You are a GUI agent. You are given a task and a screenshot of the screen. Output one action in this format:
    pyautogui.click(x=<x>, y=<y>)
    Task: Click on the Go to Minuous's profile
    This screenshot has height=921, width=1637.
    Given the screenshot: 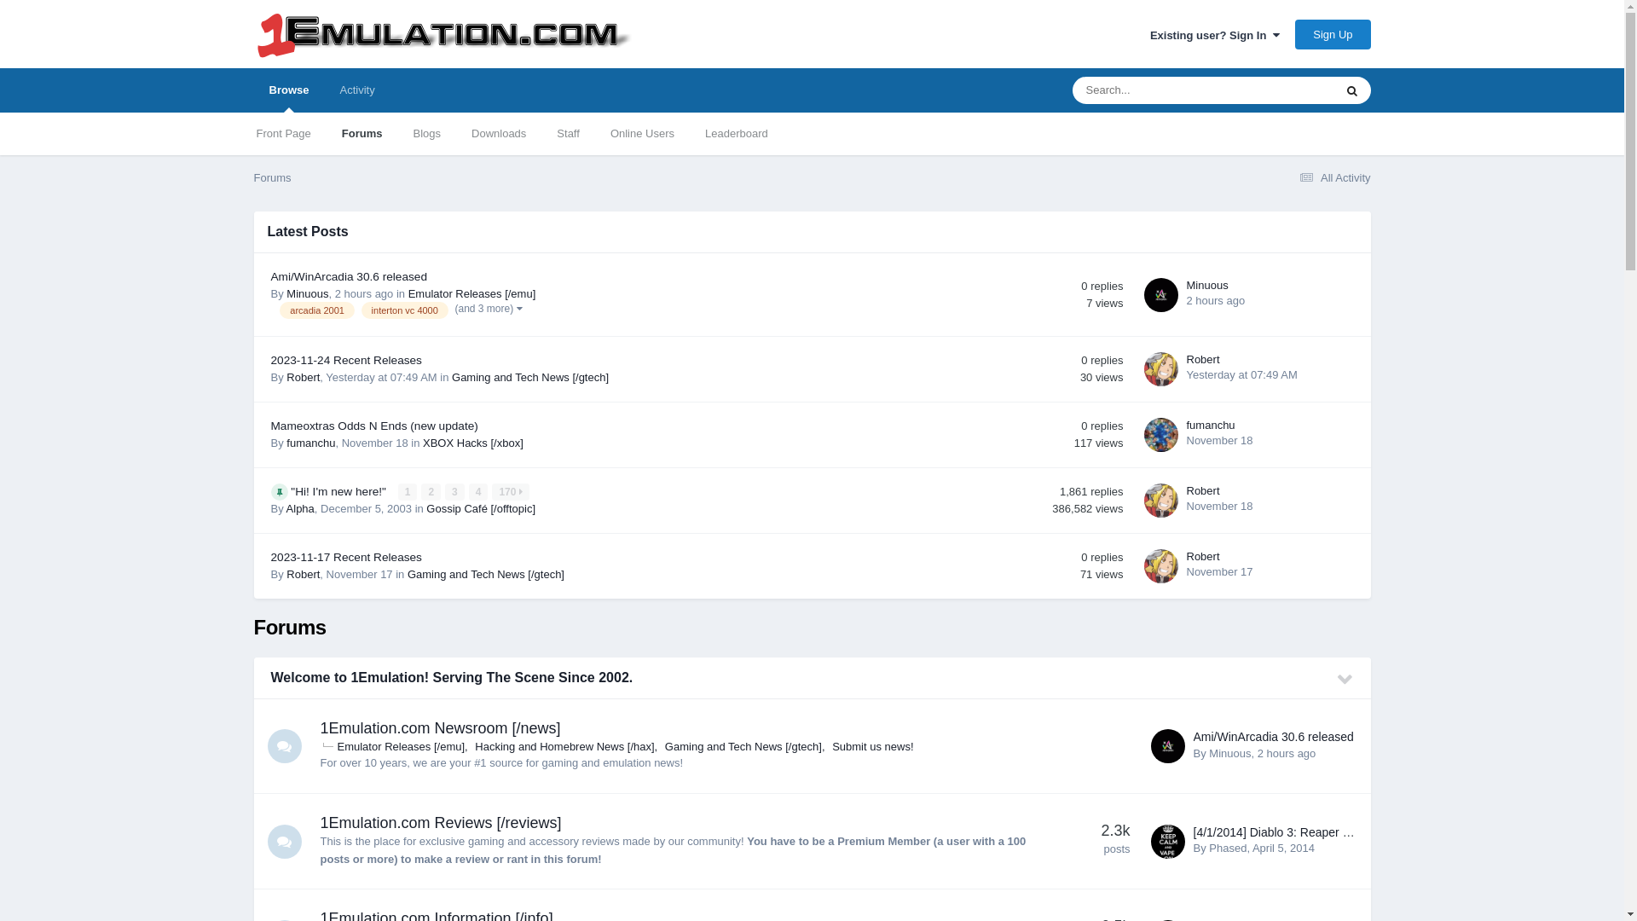 What is the action you would take?
    pyautogui.click(x=1161, y=295)
    